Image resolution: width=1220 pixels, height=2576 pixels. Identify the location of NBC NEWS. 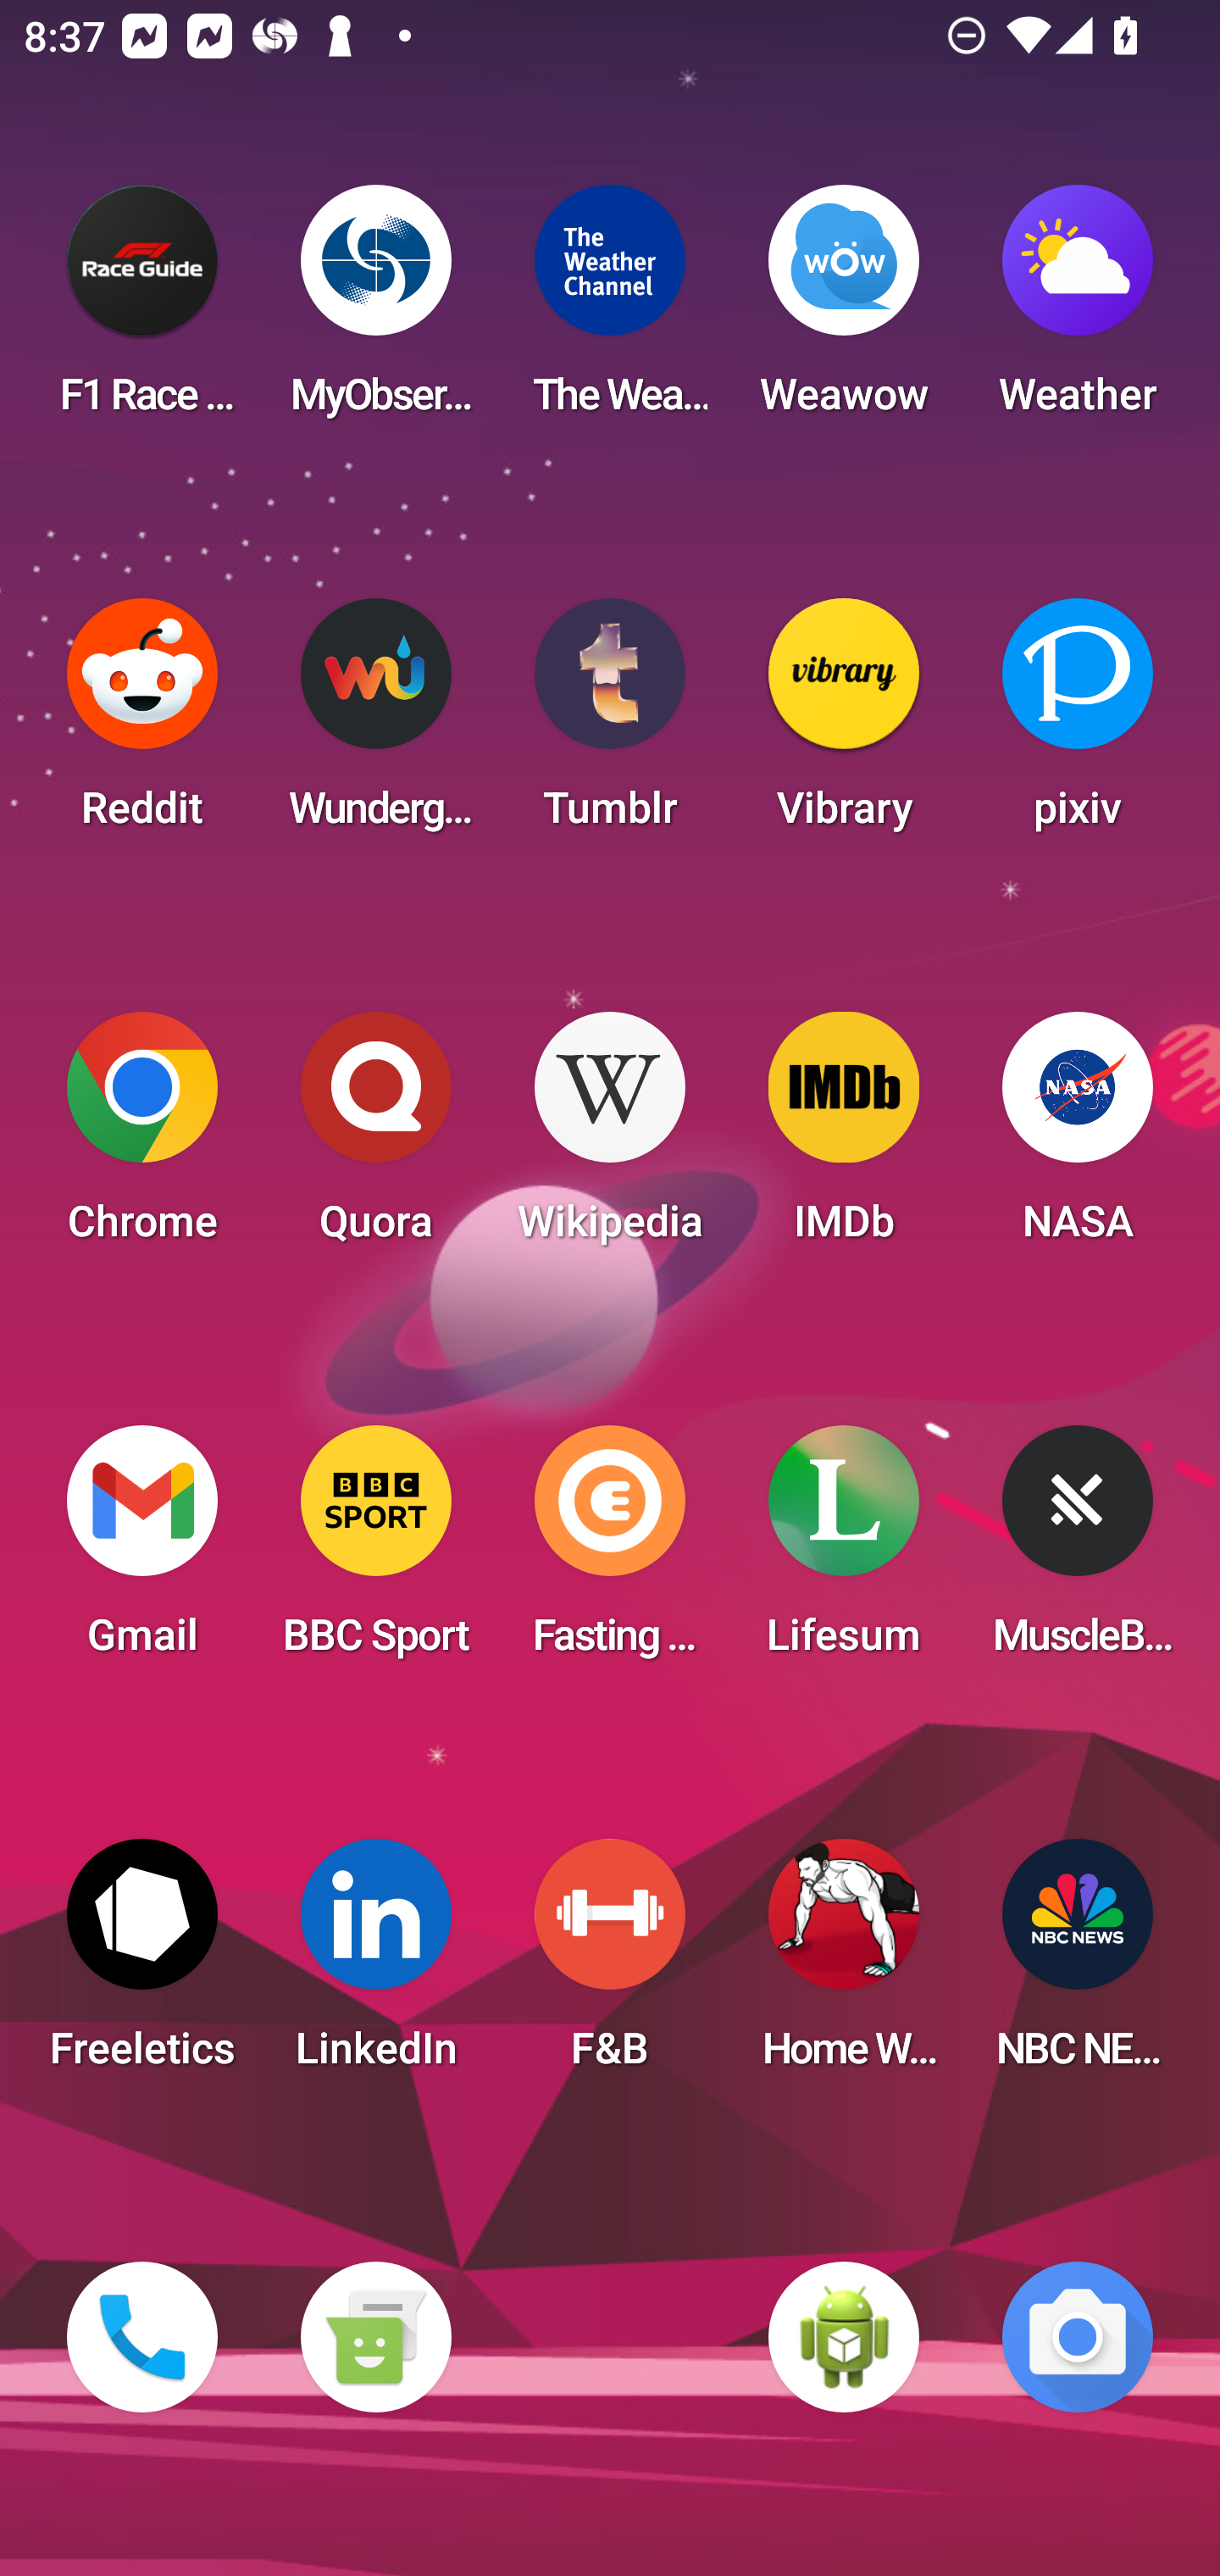
(1078, 1964).